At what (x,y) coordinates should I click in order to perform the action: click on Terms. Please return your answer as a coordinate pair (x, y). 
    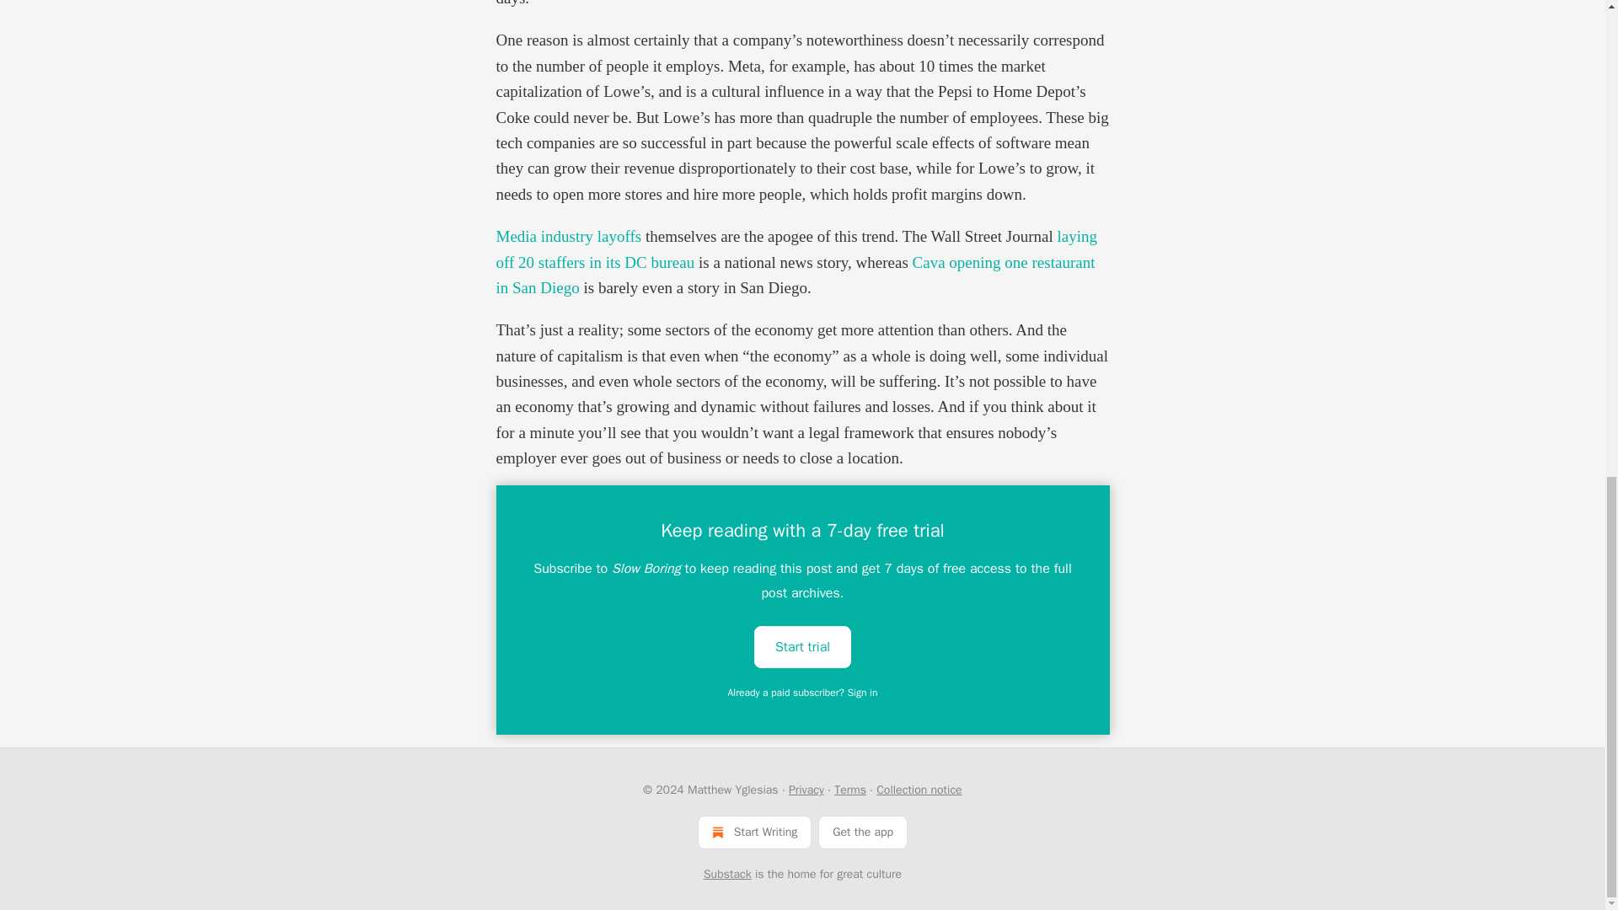
    Looking at the image, I should click on (849, 790).